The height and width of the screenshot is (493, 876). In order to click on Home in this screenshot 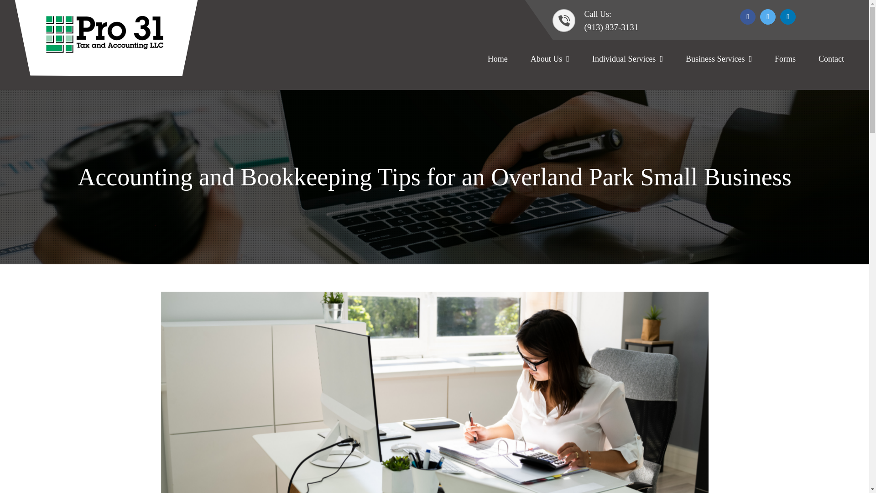, I will do `click(498, 58)`.